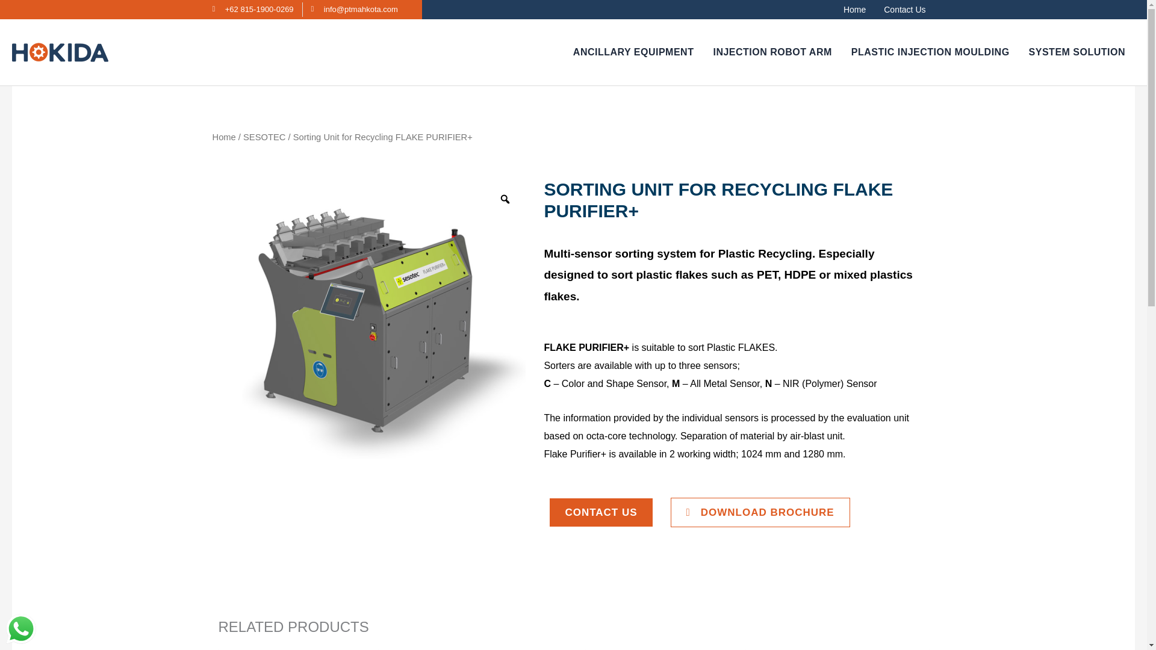 Image resolution: width=1156 pixels, height=650 pixels. I want to click on PLASTIC INJECTION MOULDING, so click(930, 52).